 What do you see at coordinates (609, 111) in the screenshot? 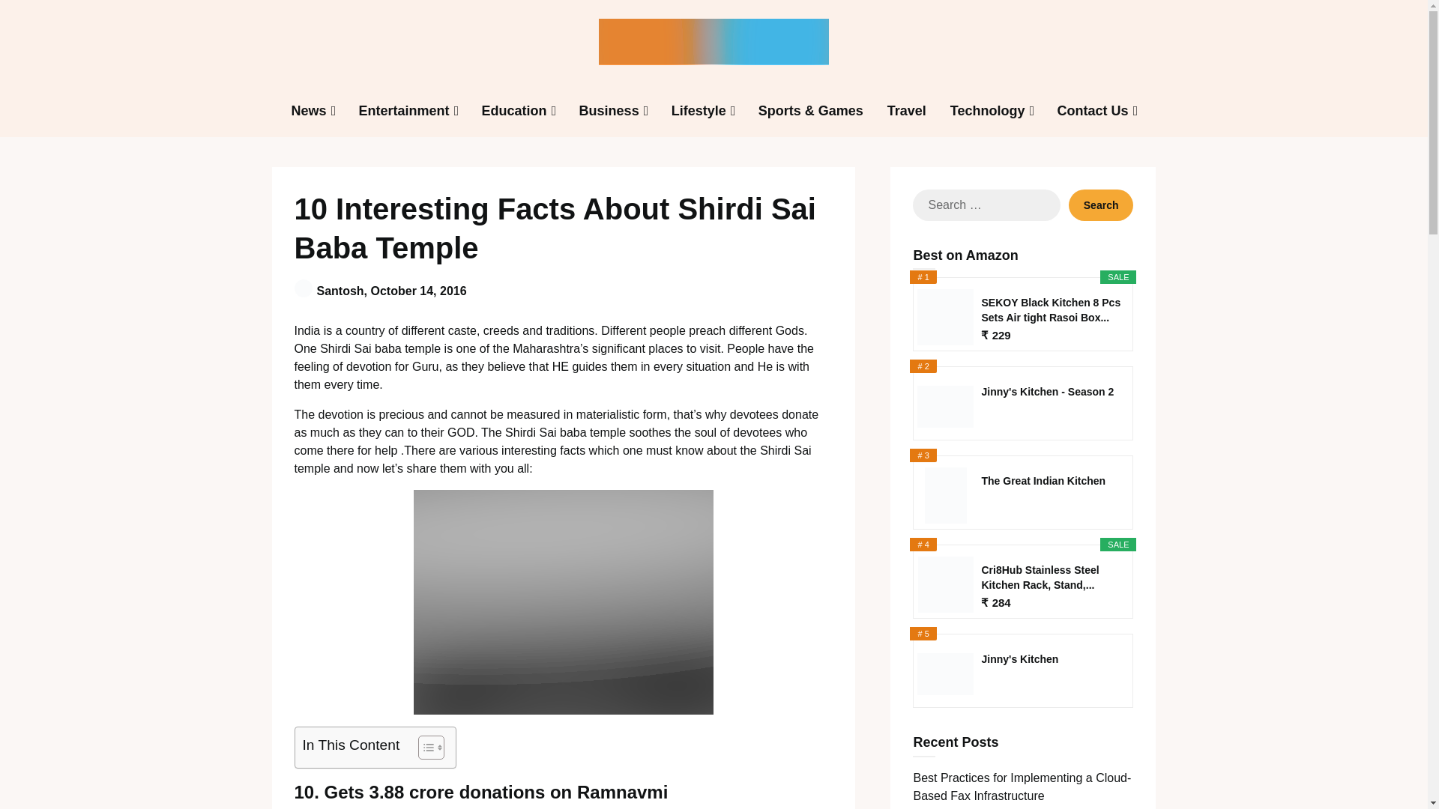
I see `Business` at bounding box center [609, 111].